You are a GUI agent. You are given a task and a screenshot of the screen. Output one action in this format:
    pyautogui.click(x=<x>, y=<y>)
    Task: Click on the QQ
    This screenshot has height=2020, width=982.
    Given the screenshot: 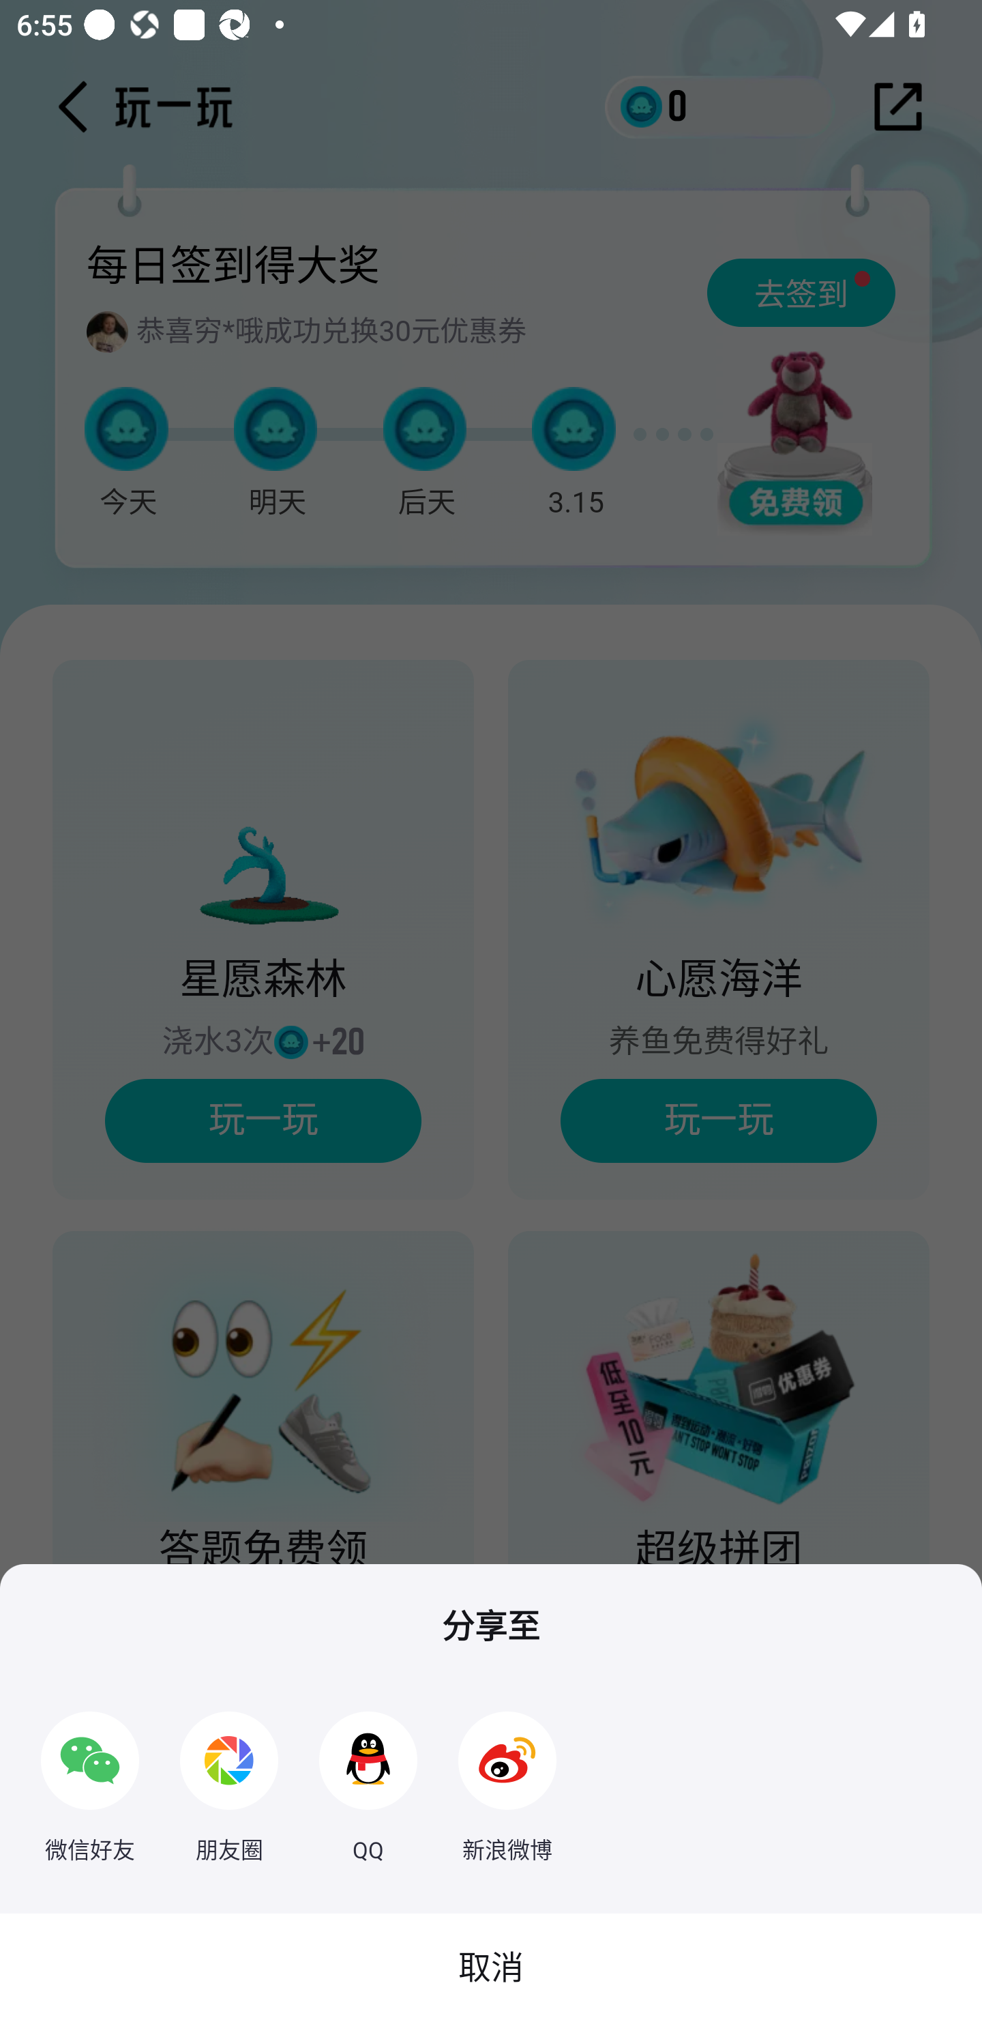 What is the action you would take?
    pyautogui.click(x=368, y=1776)
    